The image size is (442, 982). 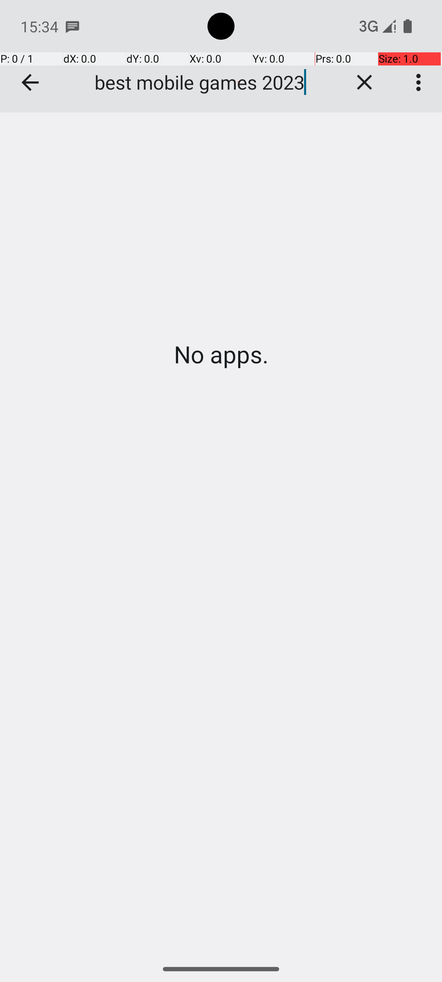 What do you see at coordinates (212, 82) in the screenshot?
I see `best mobile games 2023` at bounding box center [212, 82].